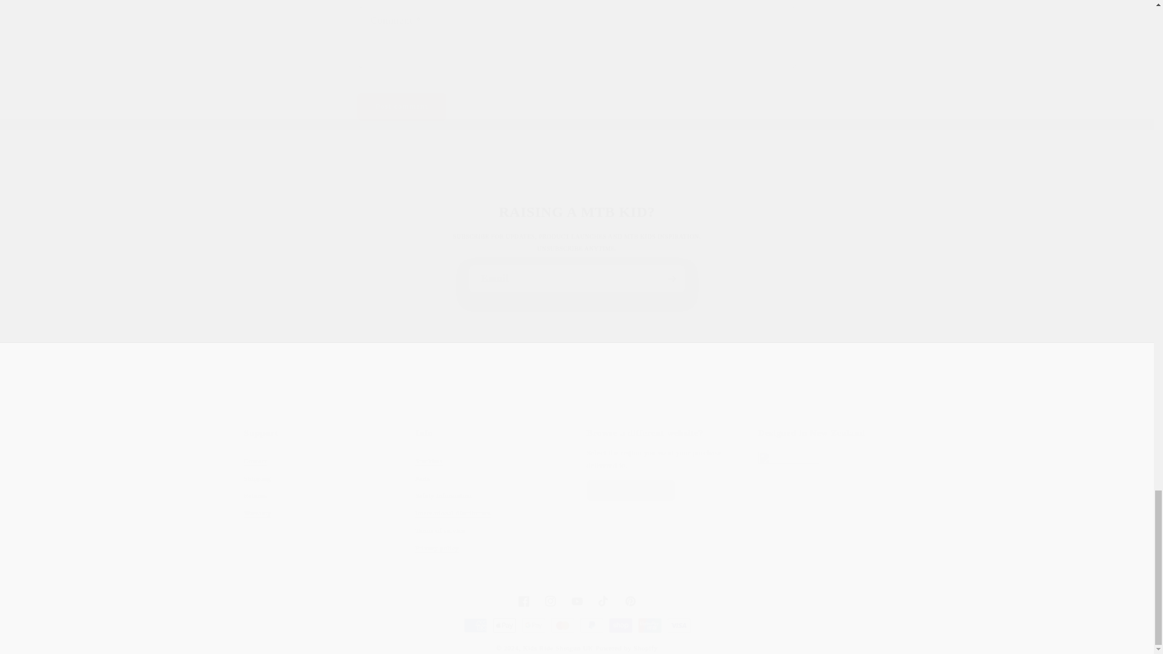 The height and width of the screenshot is (654, 1163). I want to click on Post comment, so click(577, 279).